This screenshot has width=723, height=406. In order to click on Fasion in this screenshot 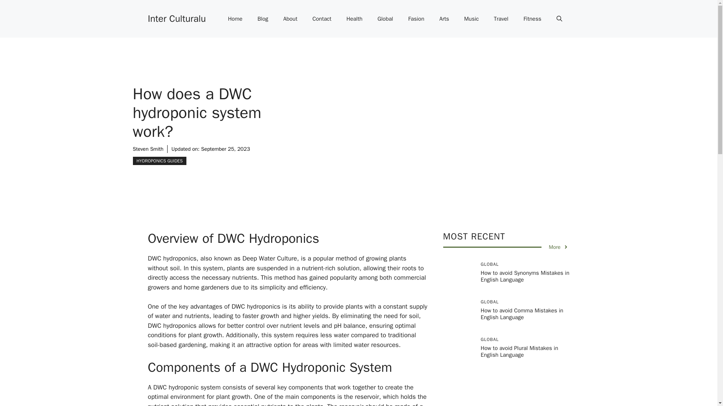, I will do `click(416, 19)`.